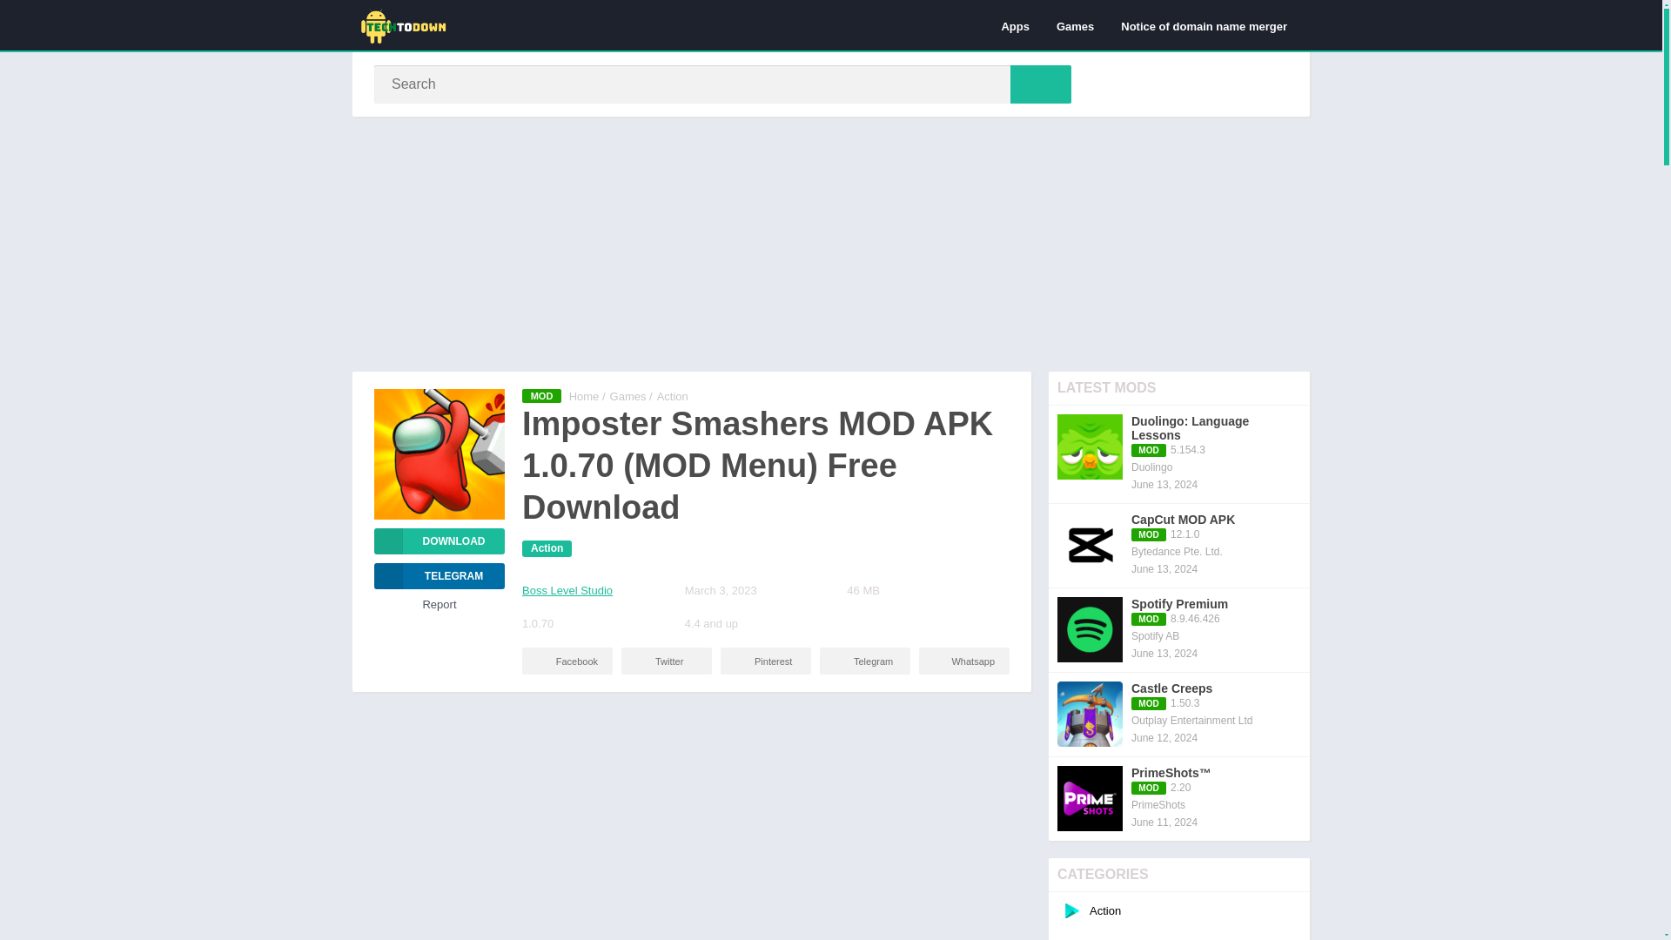 This screenshot has width=1671, height=940. Describe the element at coordinates (667, 661) in the screenshot. I see `Twitter` at that location.